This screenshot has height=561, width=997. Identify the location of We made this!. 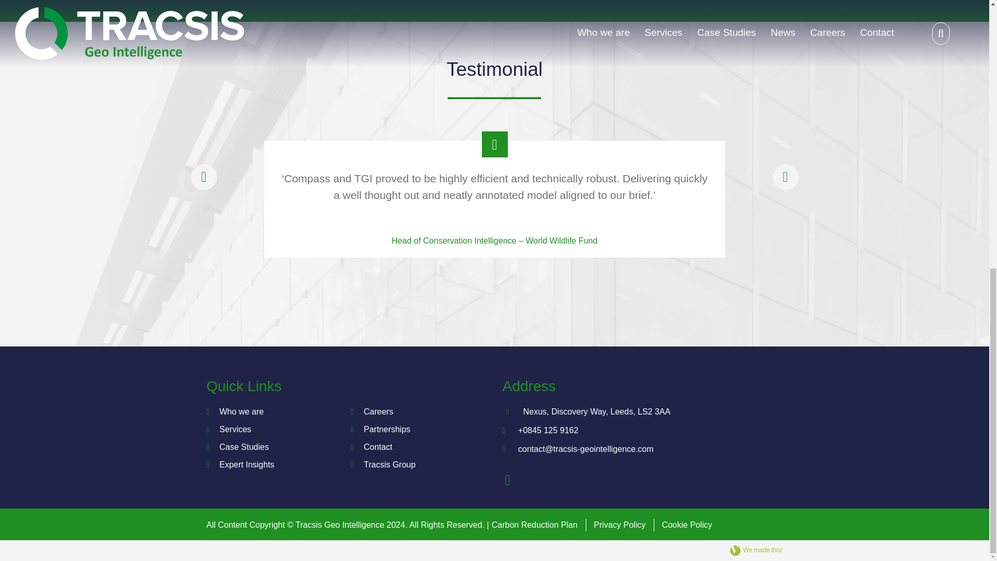
(716, 551).